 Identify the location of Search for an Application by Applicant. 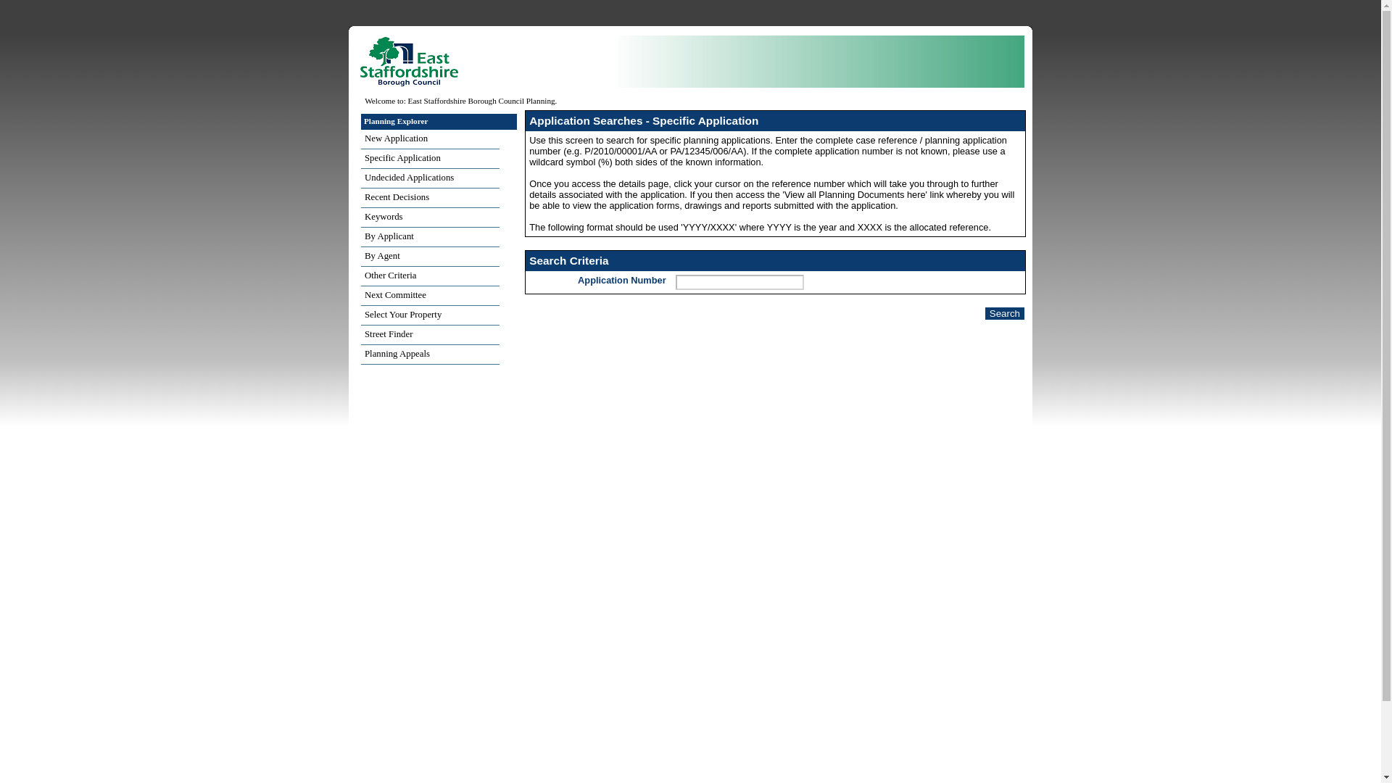
(430, 238).